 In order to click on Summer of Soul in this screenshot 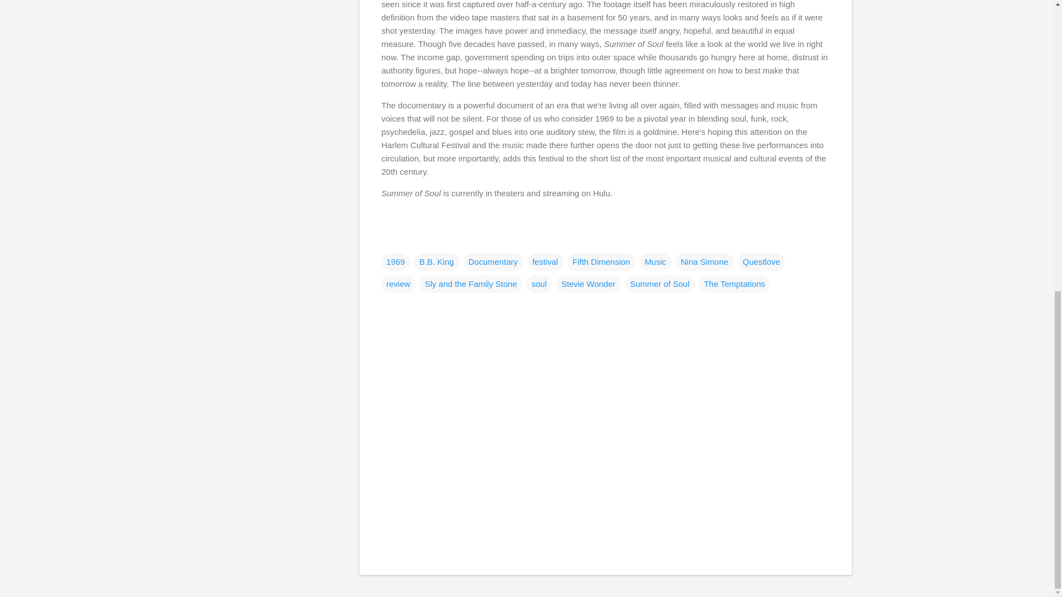, I will do `click(659, 284)`.